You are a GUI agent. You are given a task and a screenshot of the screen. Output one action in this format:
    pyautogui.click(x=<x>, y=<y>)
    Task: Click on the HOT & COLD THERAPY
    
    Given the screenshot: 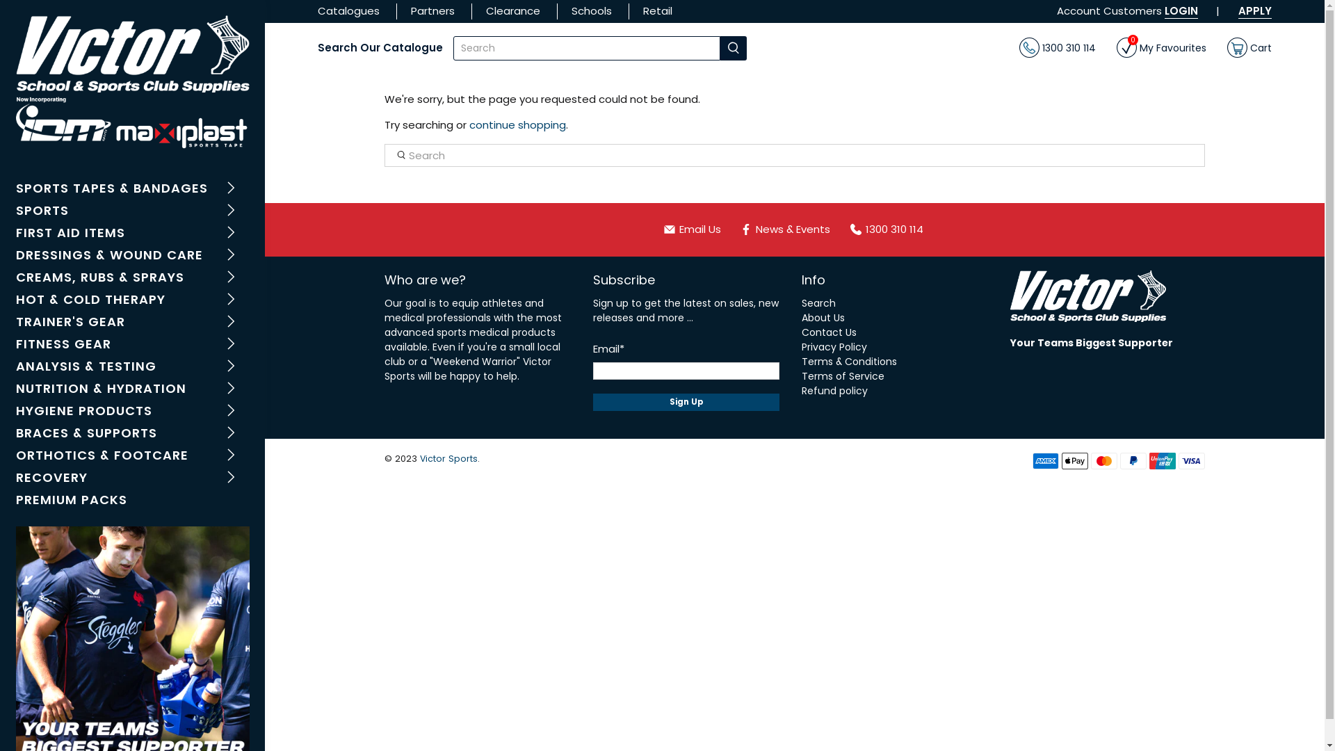 What is the action you would take?
    pyautogui.click(x=132, y=301)
    